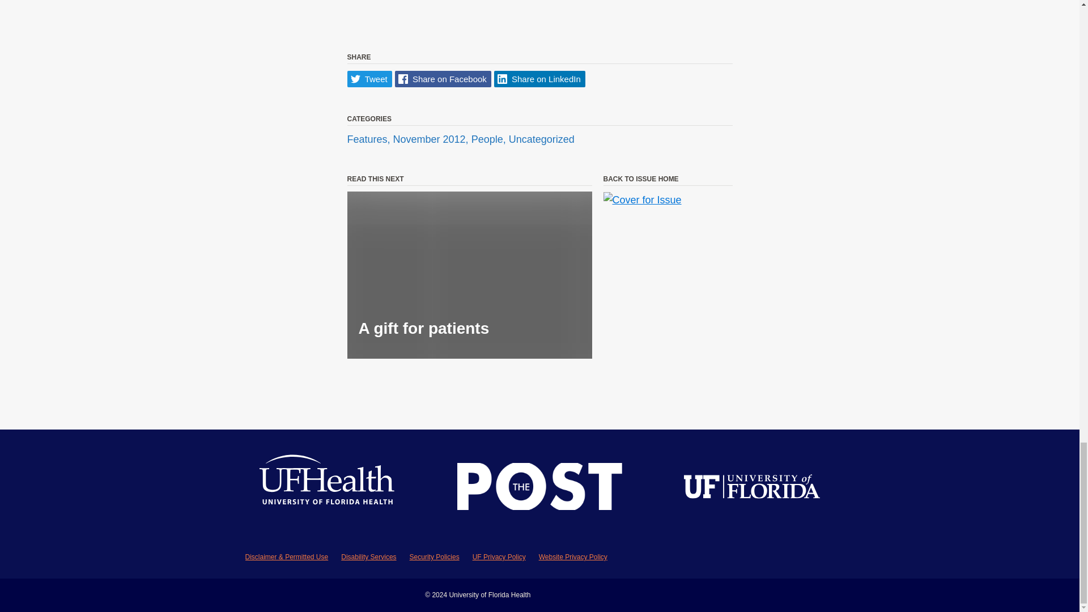 The width and height of the screenshot is (1088, 612). What do you see at coordinates (369, 139) in the screenshot?
I see `Features,` at bounding box center [369, 139].